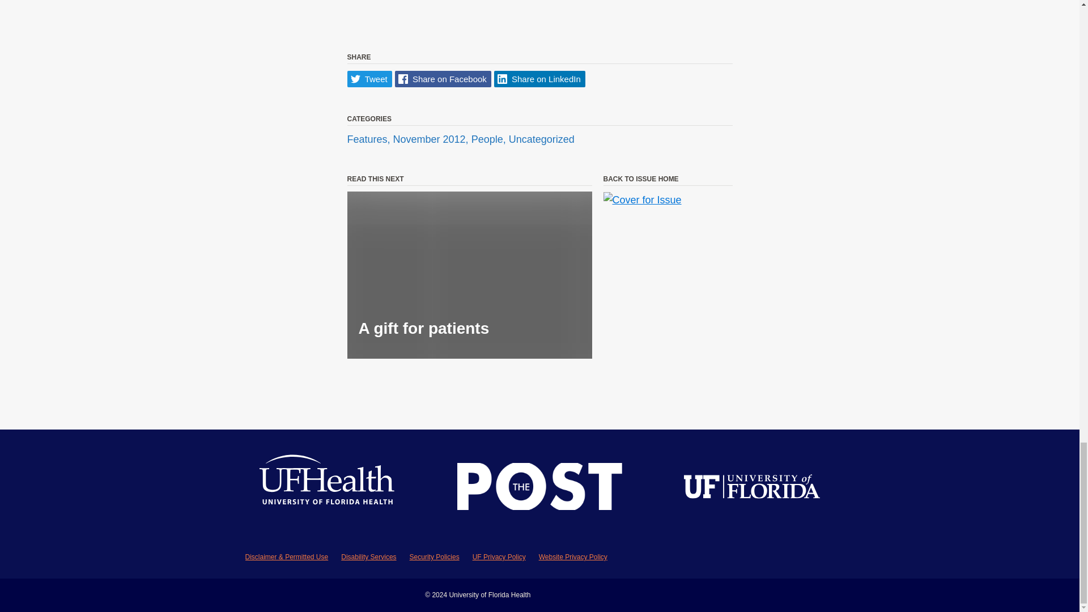 The width and height of the screenshot is (1088, 612). What do you see at coordinates (369, 139) in the screenshot?
I see `Features,` at bounding box center [369, 139].